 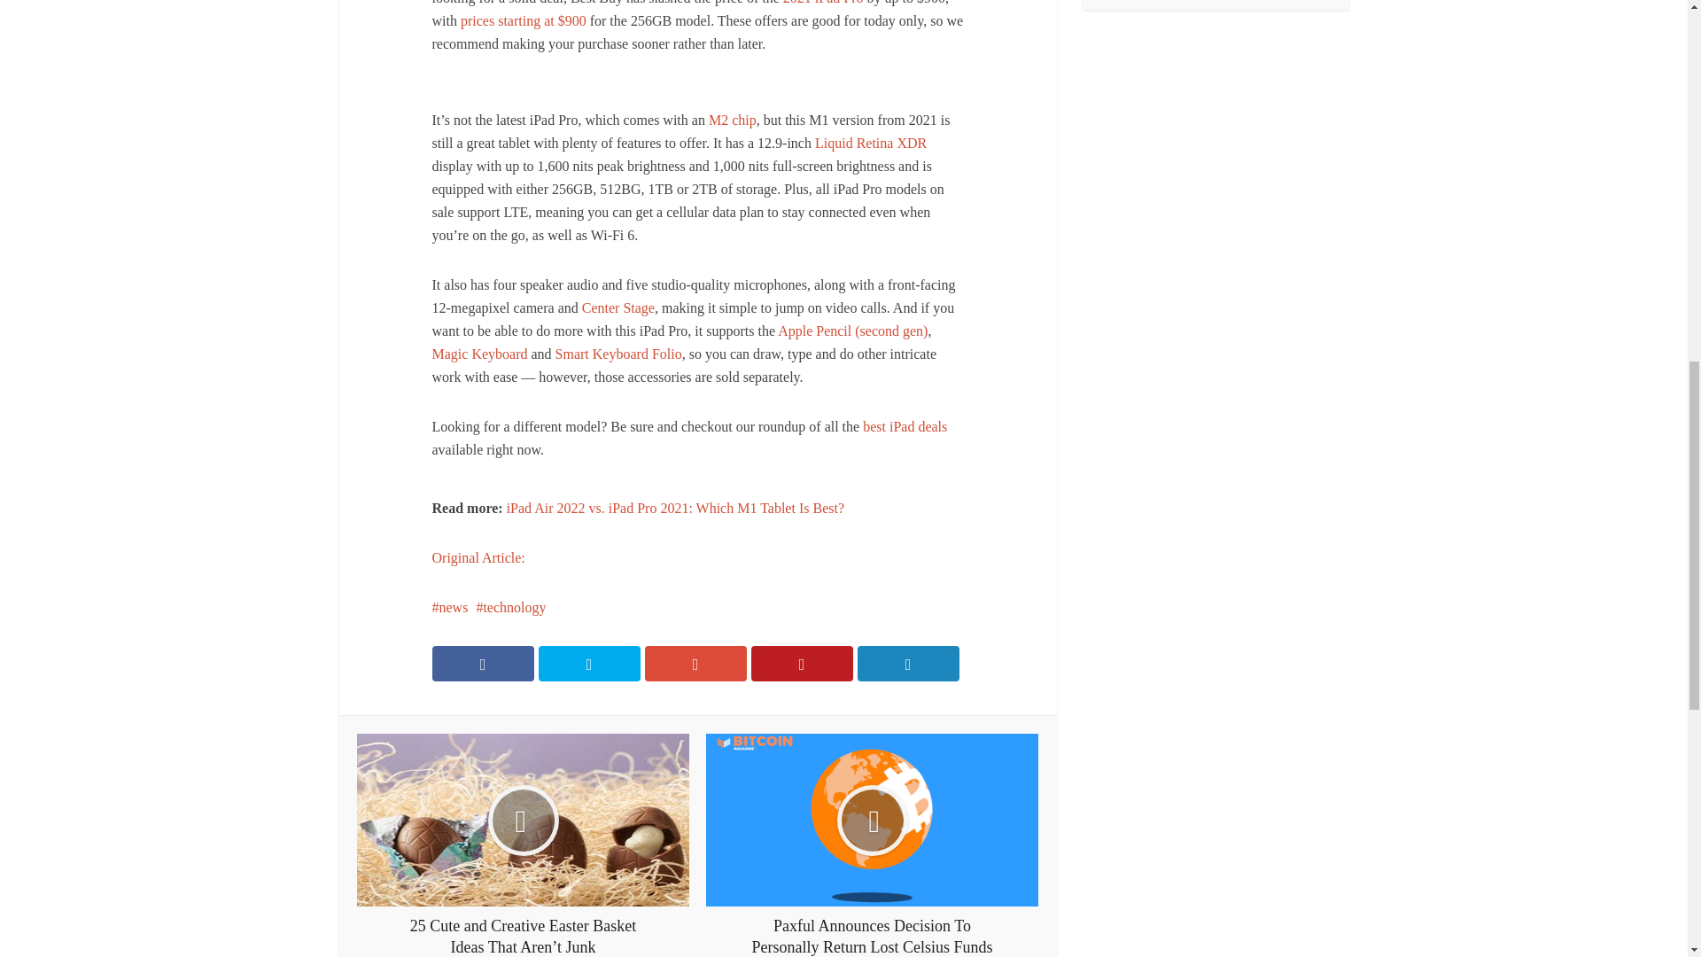 I want to click on Smart Keyboard Folio, so click(x=618, y=354).